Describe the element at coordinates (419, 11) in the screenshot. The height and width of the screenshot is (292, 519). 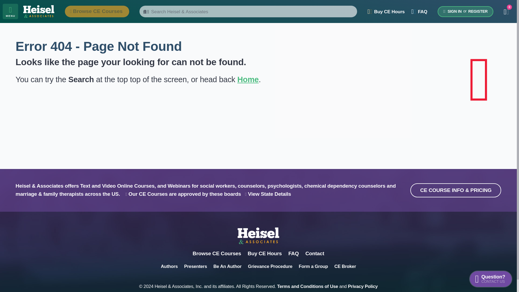
I see `Terms and Conditions of Use` at that location.